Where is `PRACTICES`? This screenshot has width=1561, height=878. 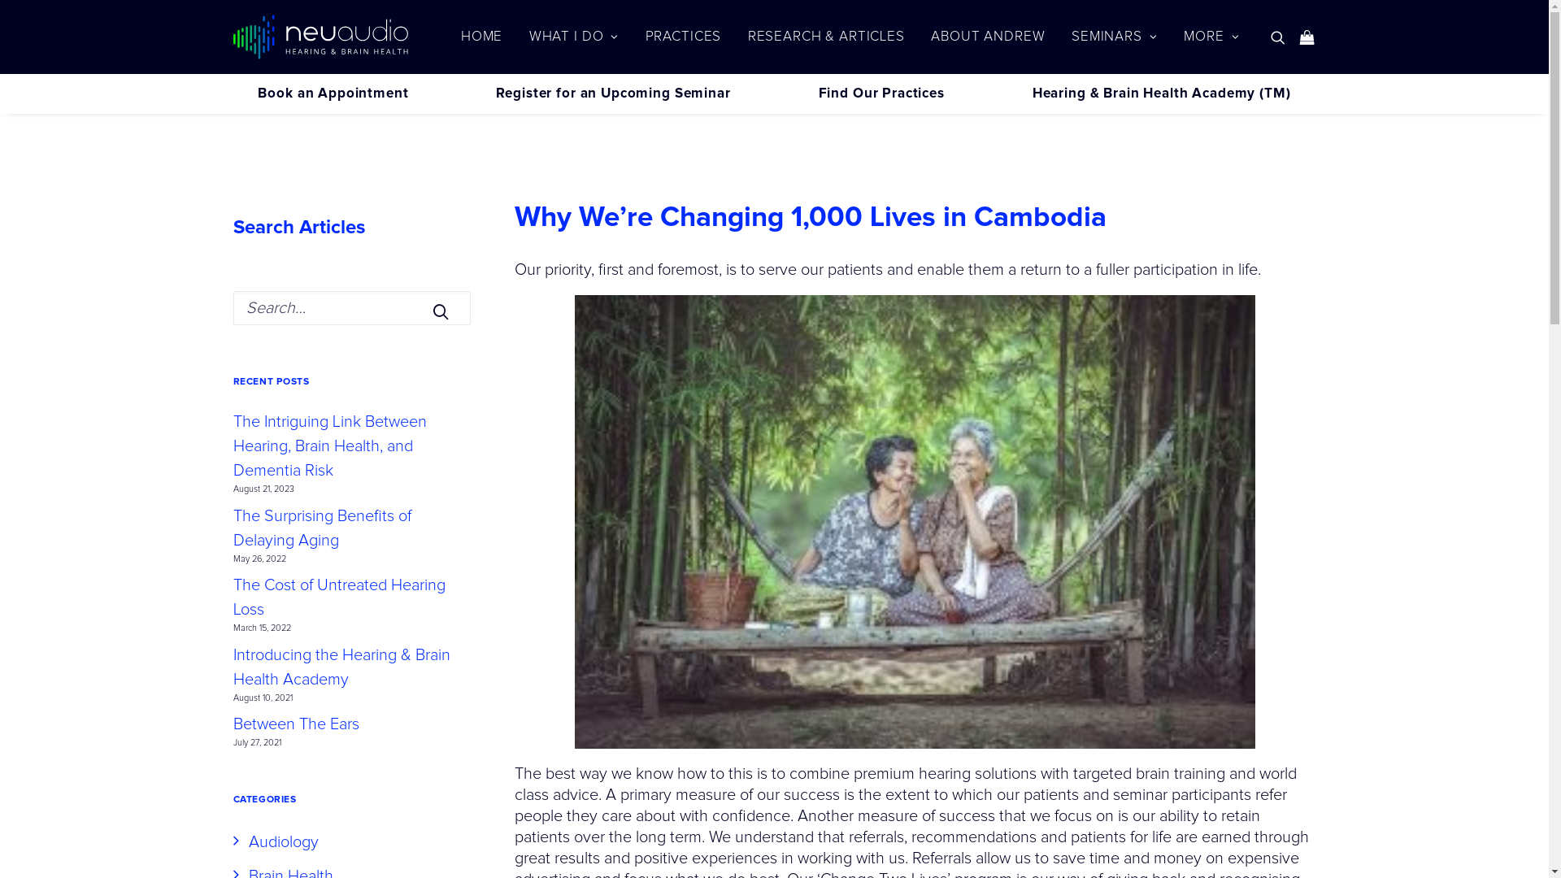
PRACTICES is located at coordinates (684, 37).